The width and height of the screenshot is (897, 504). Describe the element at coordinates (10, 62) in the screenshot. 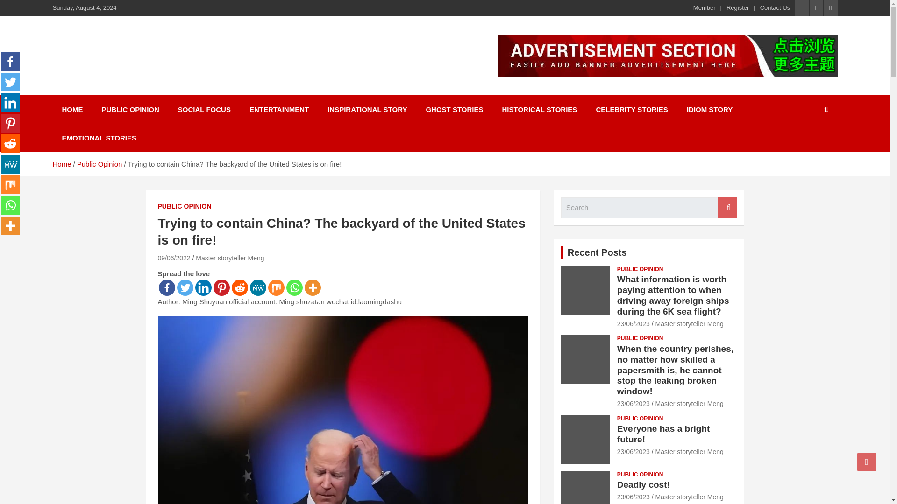

I see `Facebook` at that location.